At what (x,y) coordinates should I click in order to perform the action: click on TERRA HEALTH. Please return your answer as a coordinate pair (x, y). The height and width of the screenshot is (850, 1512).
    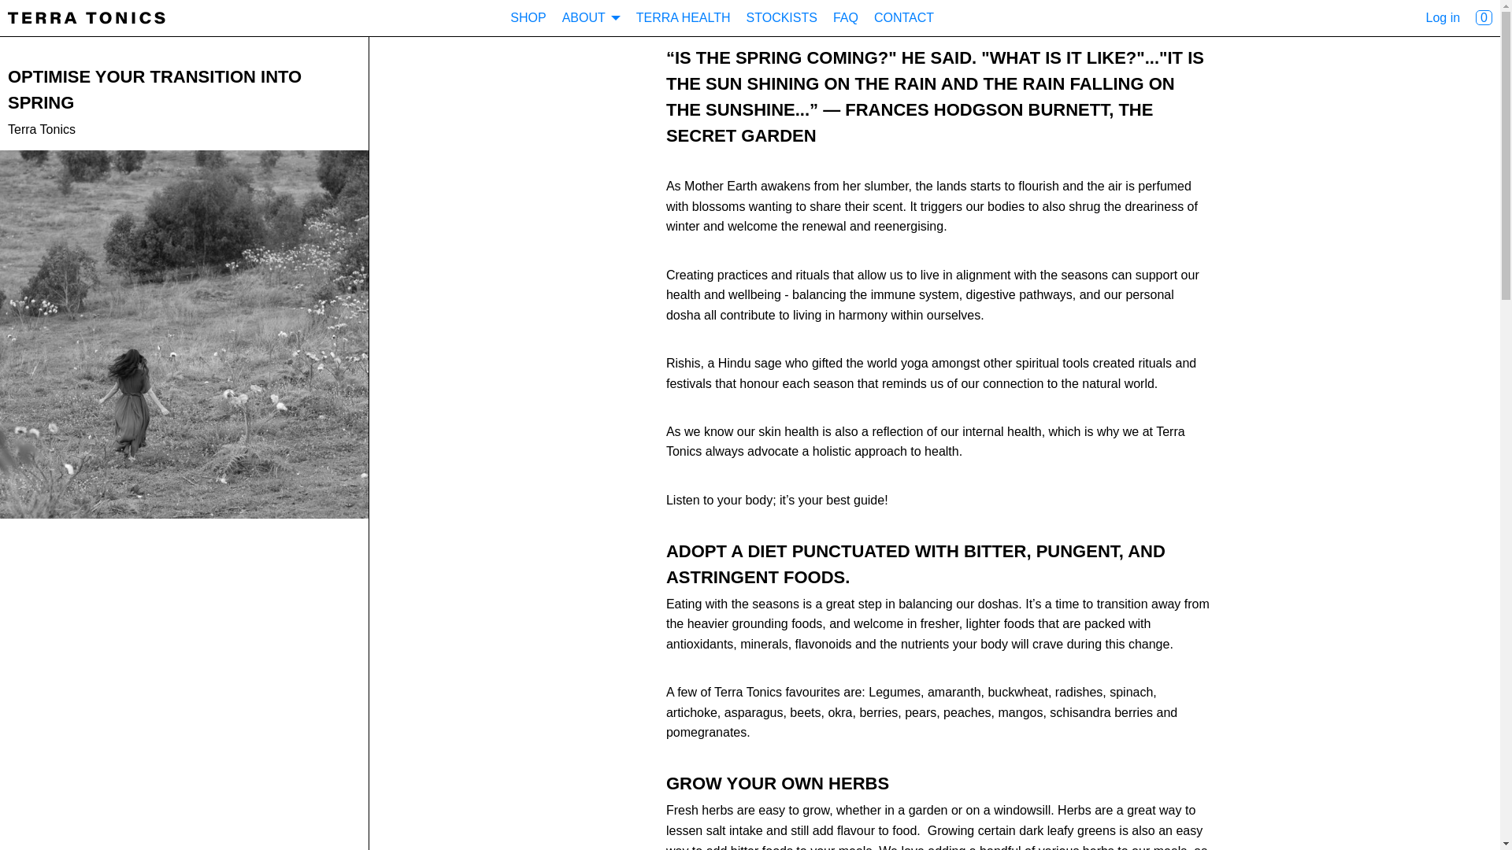
    Looking at the image, I should click on (684, 18).